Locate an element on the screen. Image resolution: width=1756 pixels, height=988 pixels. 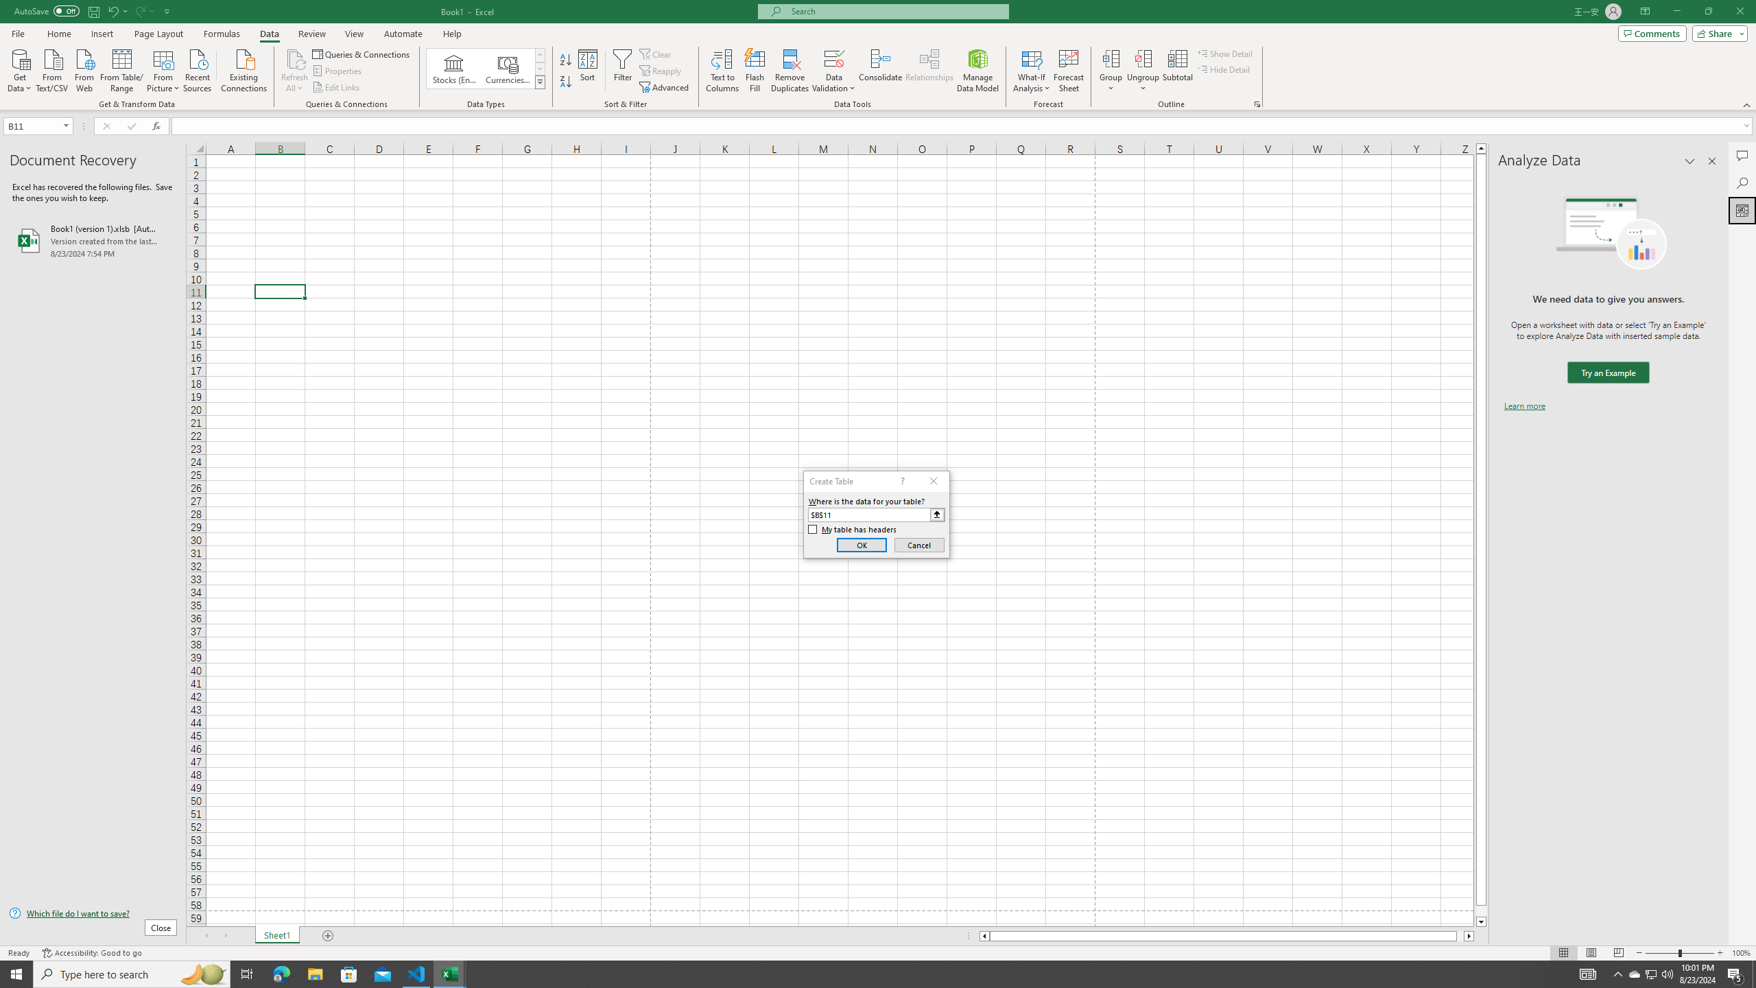
Insert is located at coordinates (102, 34).